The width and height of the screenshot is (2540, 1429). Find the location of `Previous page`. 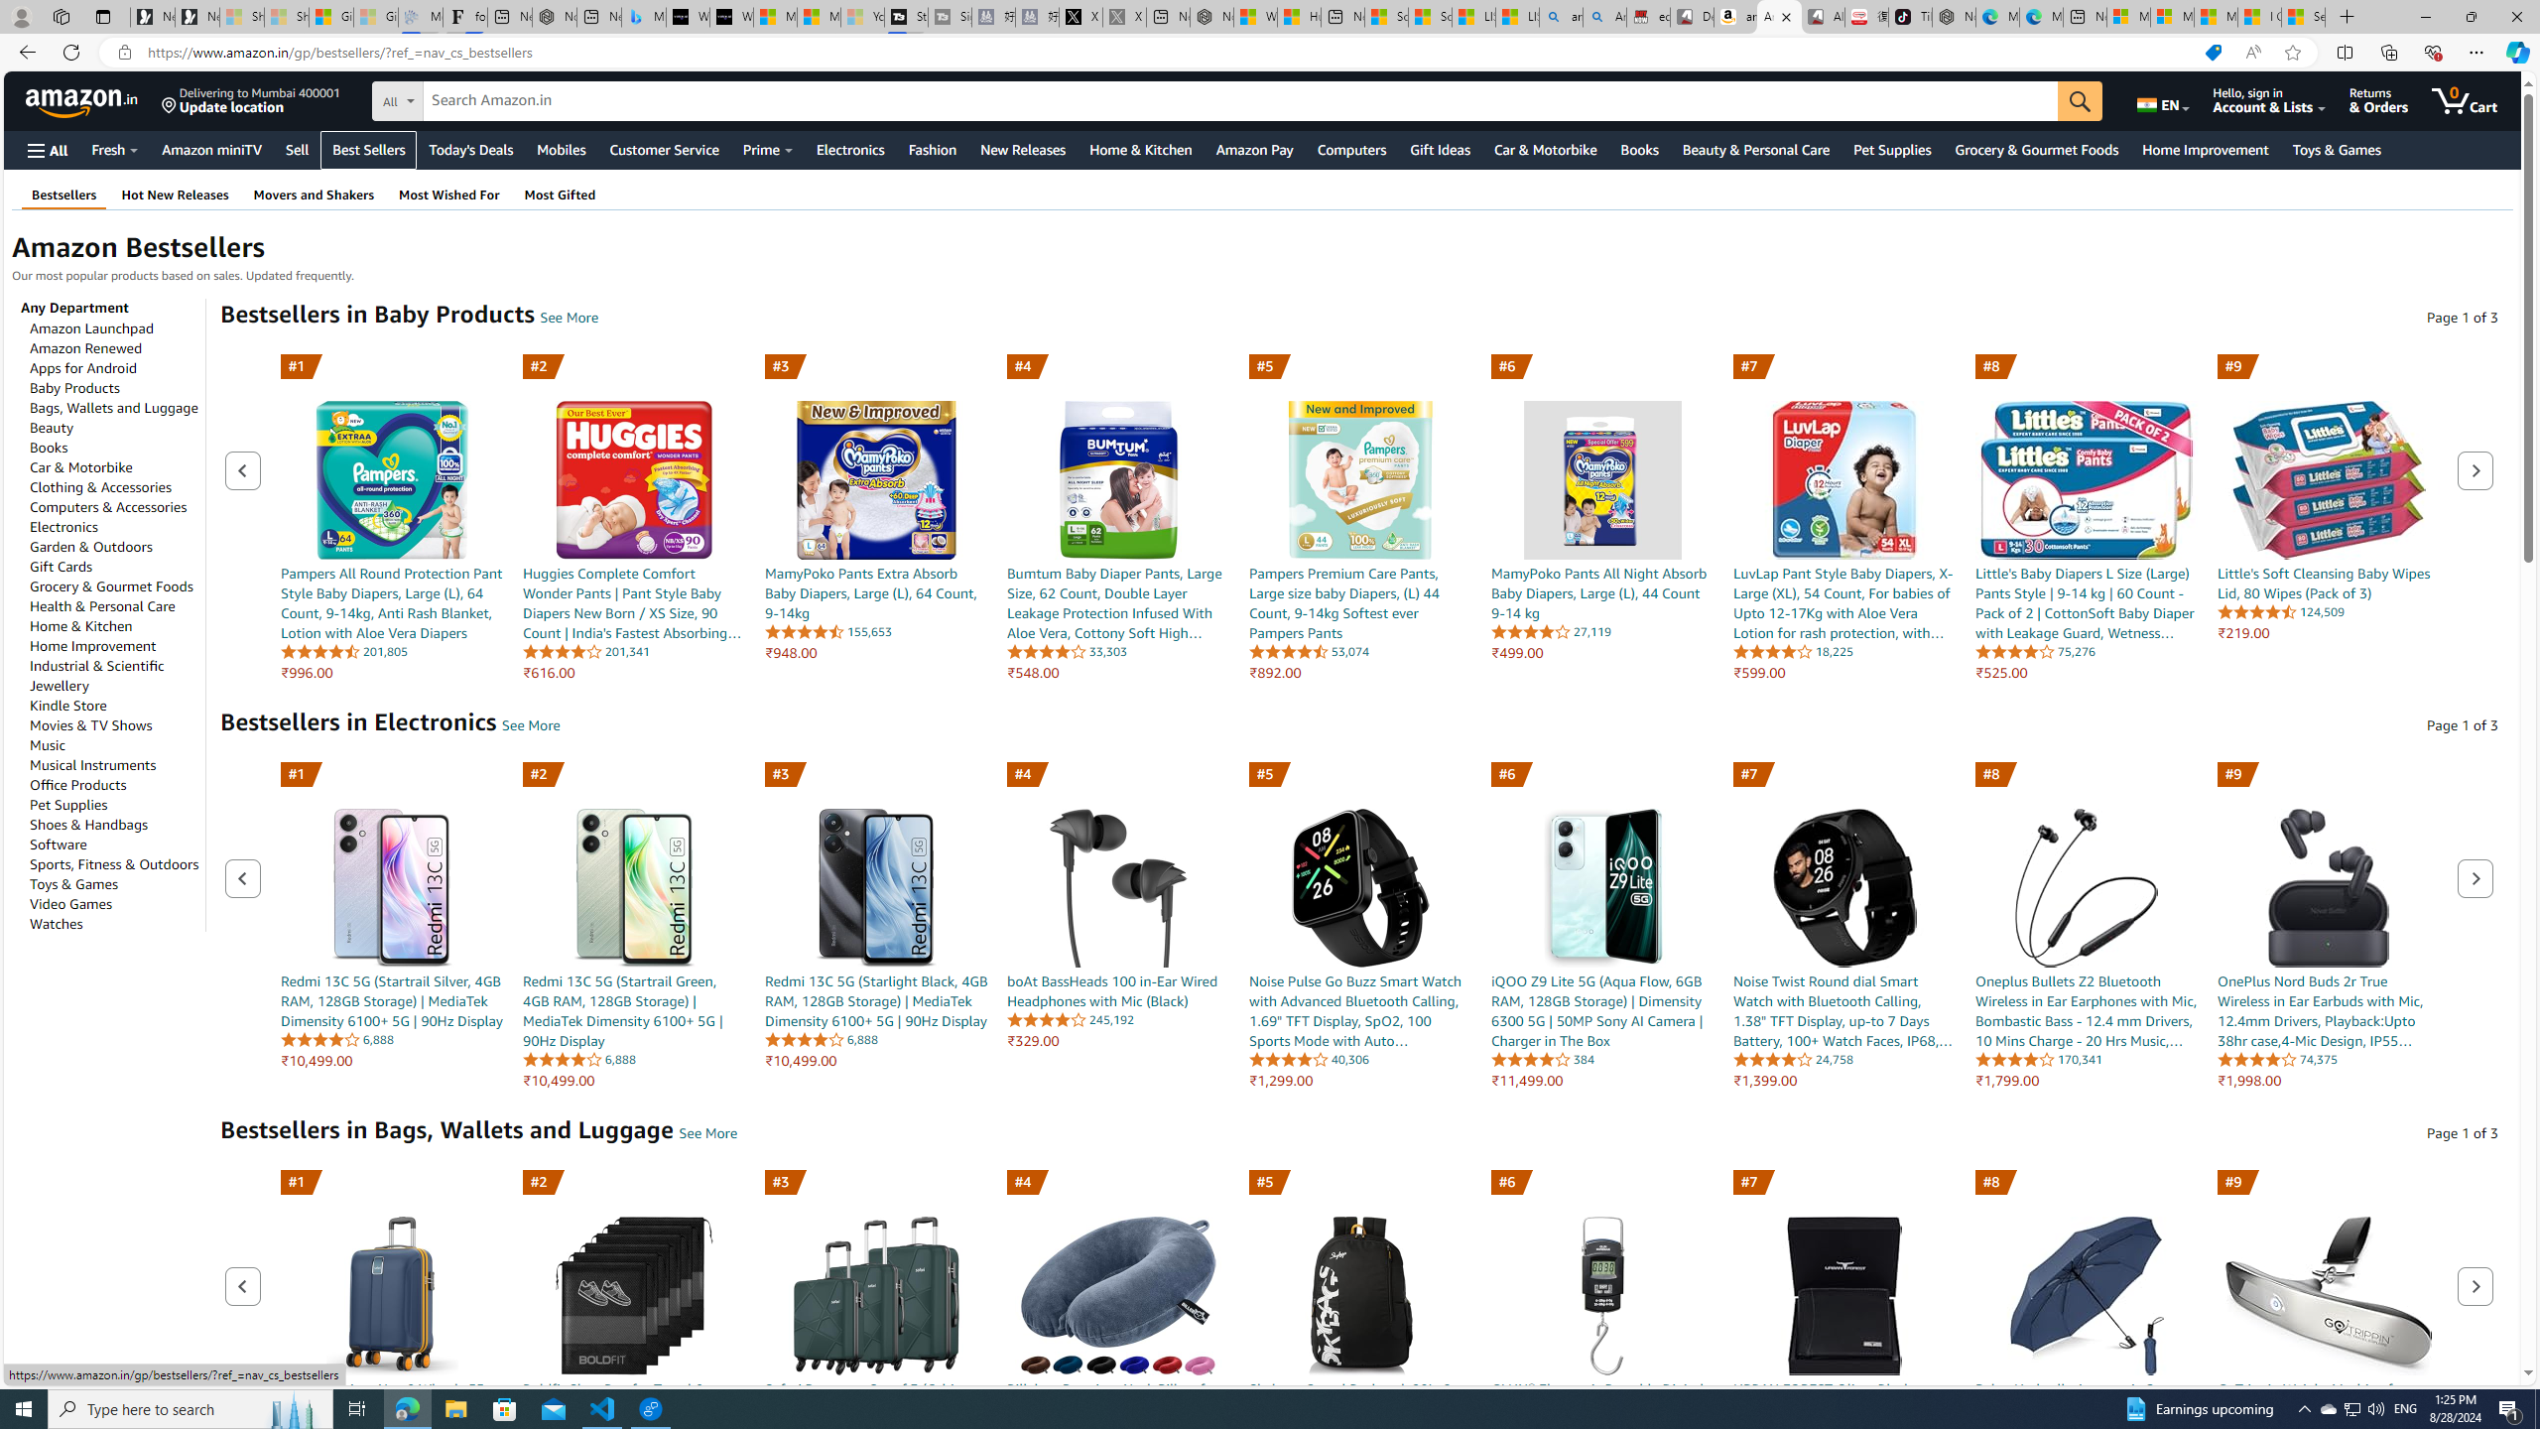

Previous page is located at coordinates (243, 1286).